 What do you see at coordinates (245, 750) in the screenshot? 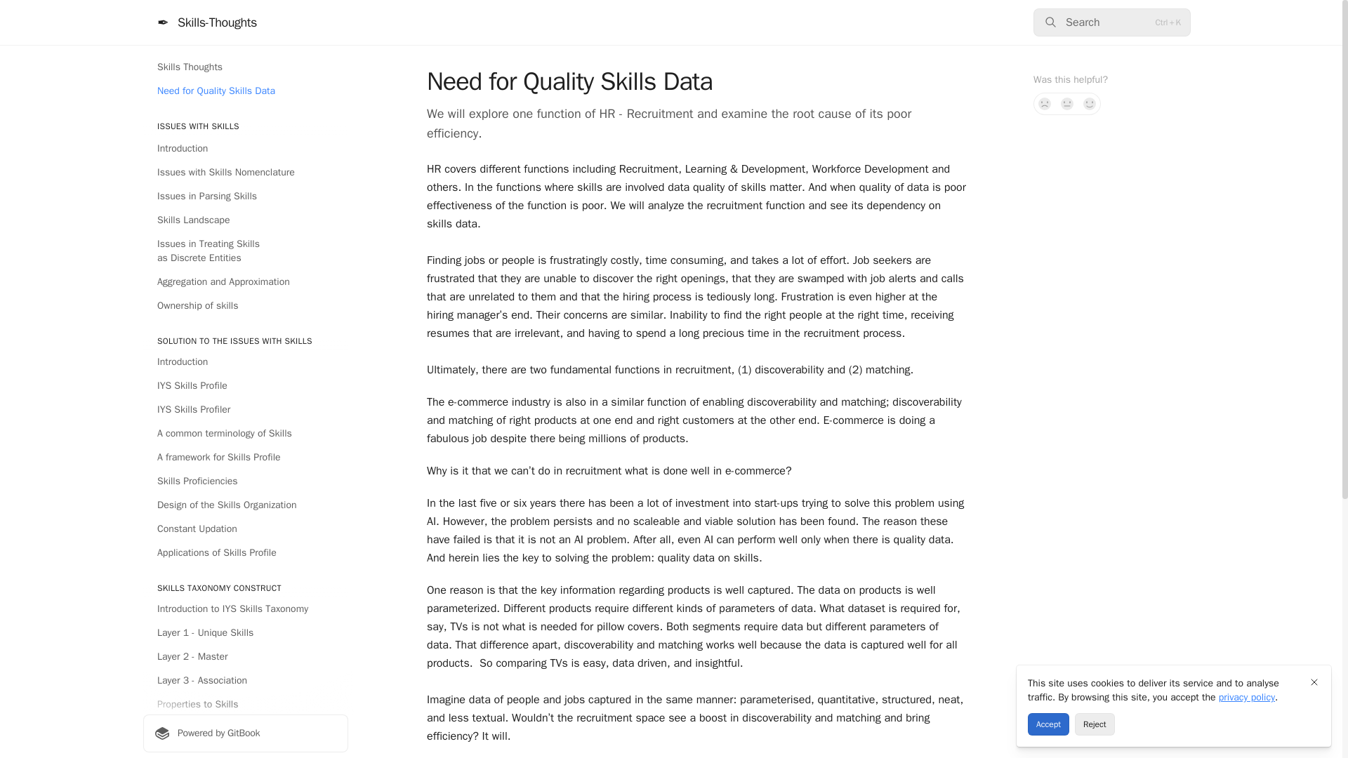
I see `Skills Updation Process` at bounding box center [245, 750].